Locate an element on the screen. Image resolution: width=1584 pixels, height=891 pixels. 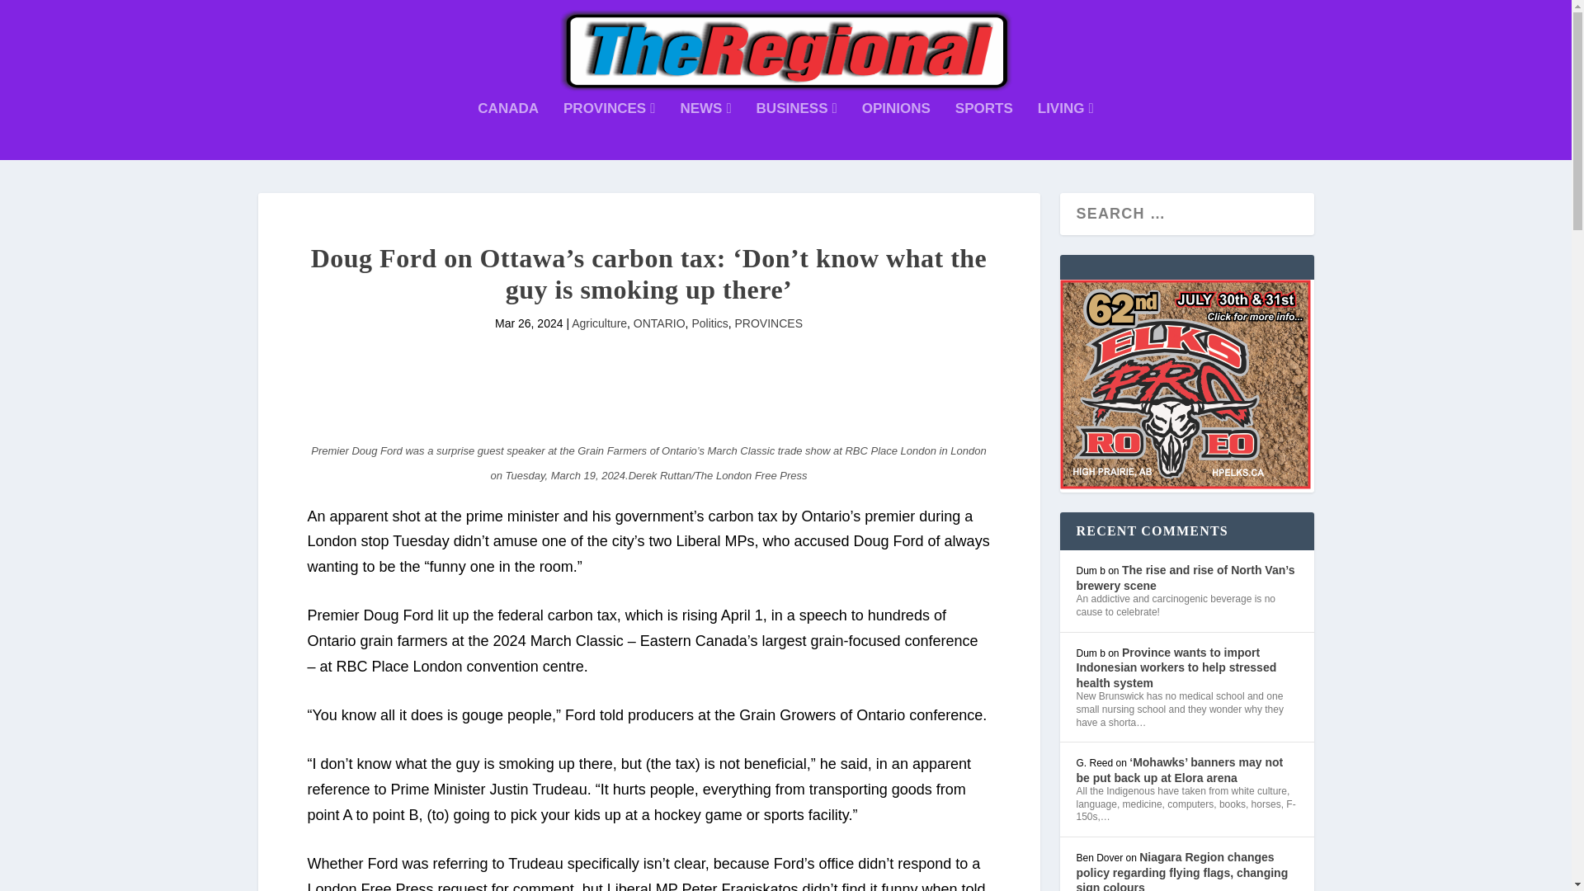
LIVING is located at coordinates (1066, 131).